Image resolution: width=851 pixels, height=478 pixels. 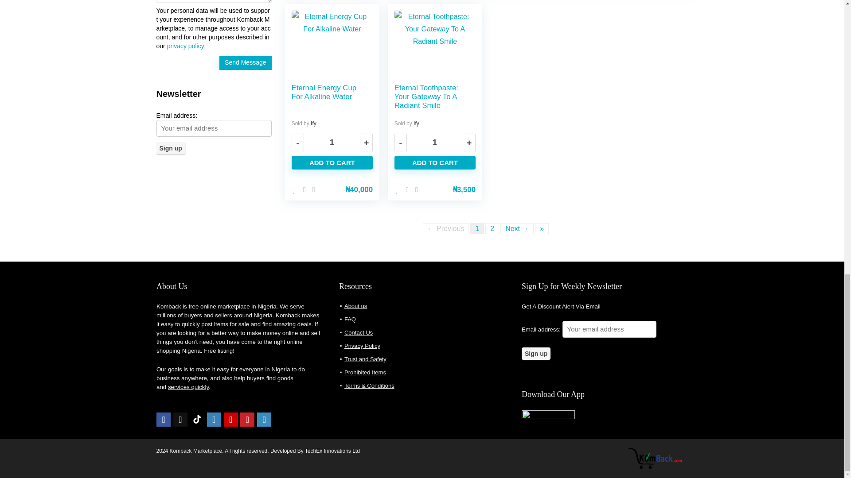 I want to click on Last, so click(x=542, y=228).